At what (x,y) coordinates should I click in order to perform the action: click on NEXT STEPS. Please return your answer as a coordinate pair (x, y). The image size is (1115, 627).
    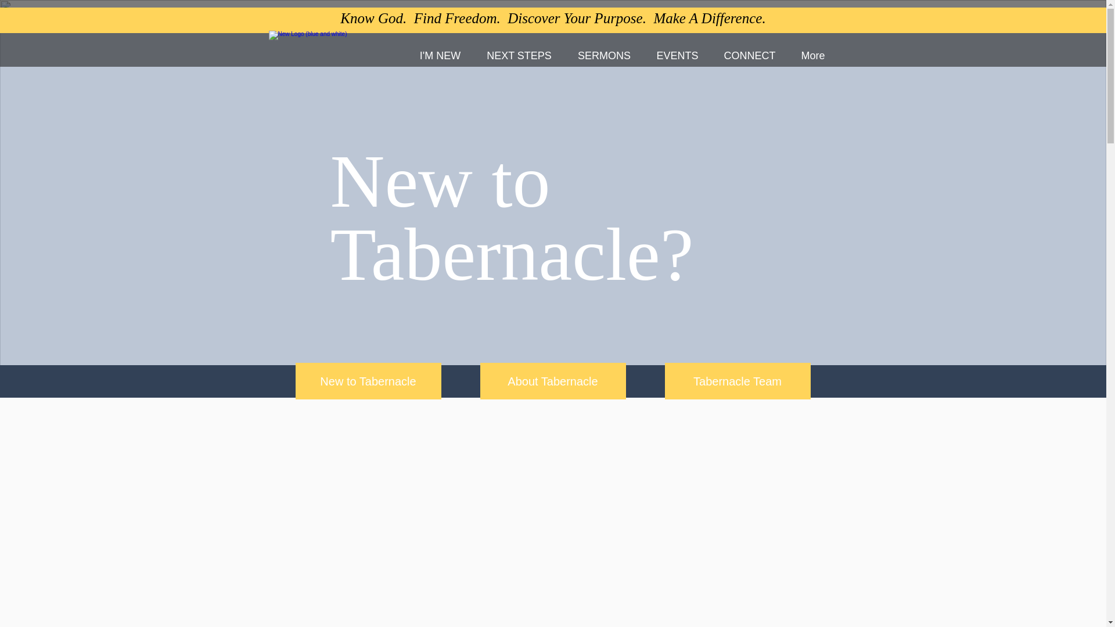
    Looking at the image, I should click on (519, 56).